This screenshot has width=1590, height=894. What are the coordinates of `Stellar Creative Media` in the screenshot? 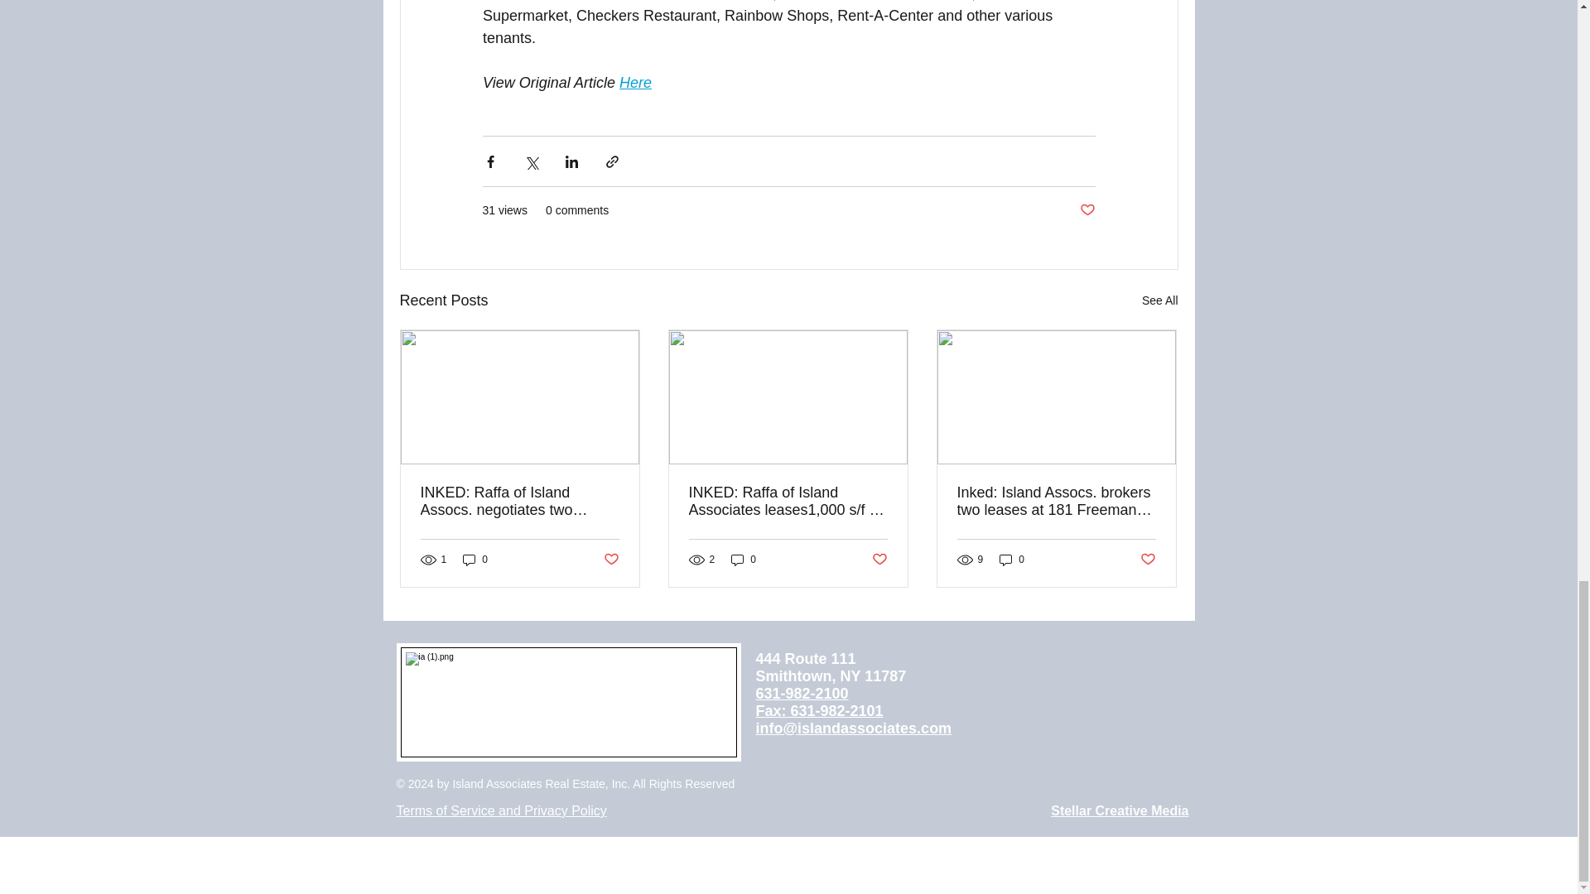 It's located at (1120, 810).